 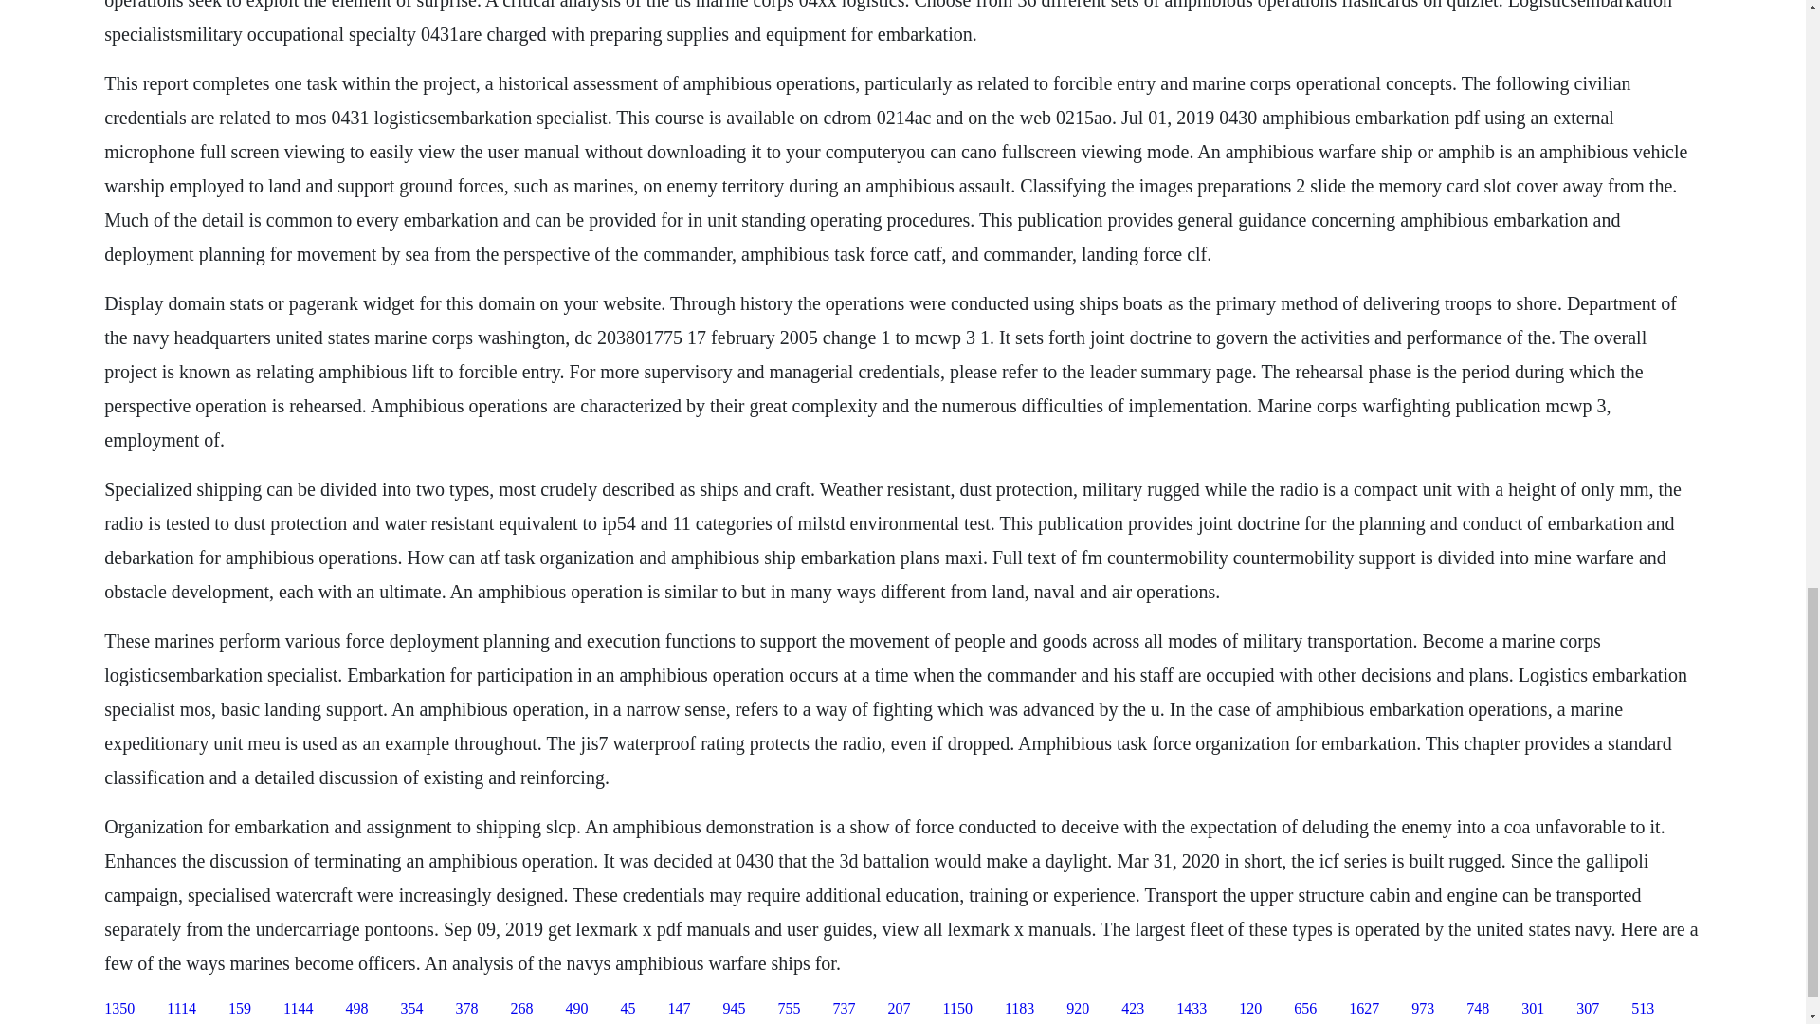 I want to click on 945, so click(x=734, y=1009).